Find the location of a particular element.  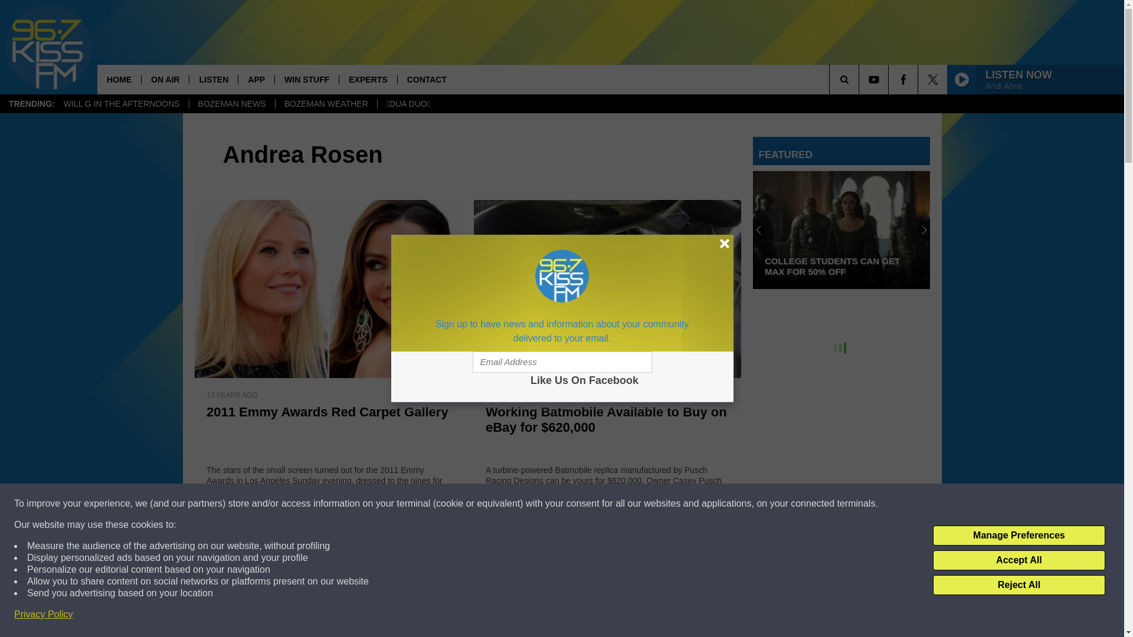

EXPERTS is located at coordinates (368, 79).